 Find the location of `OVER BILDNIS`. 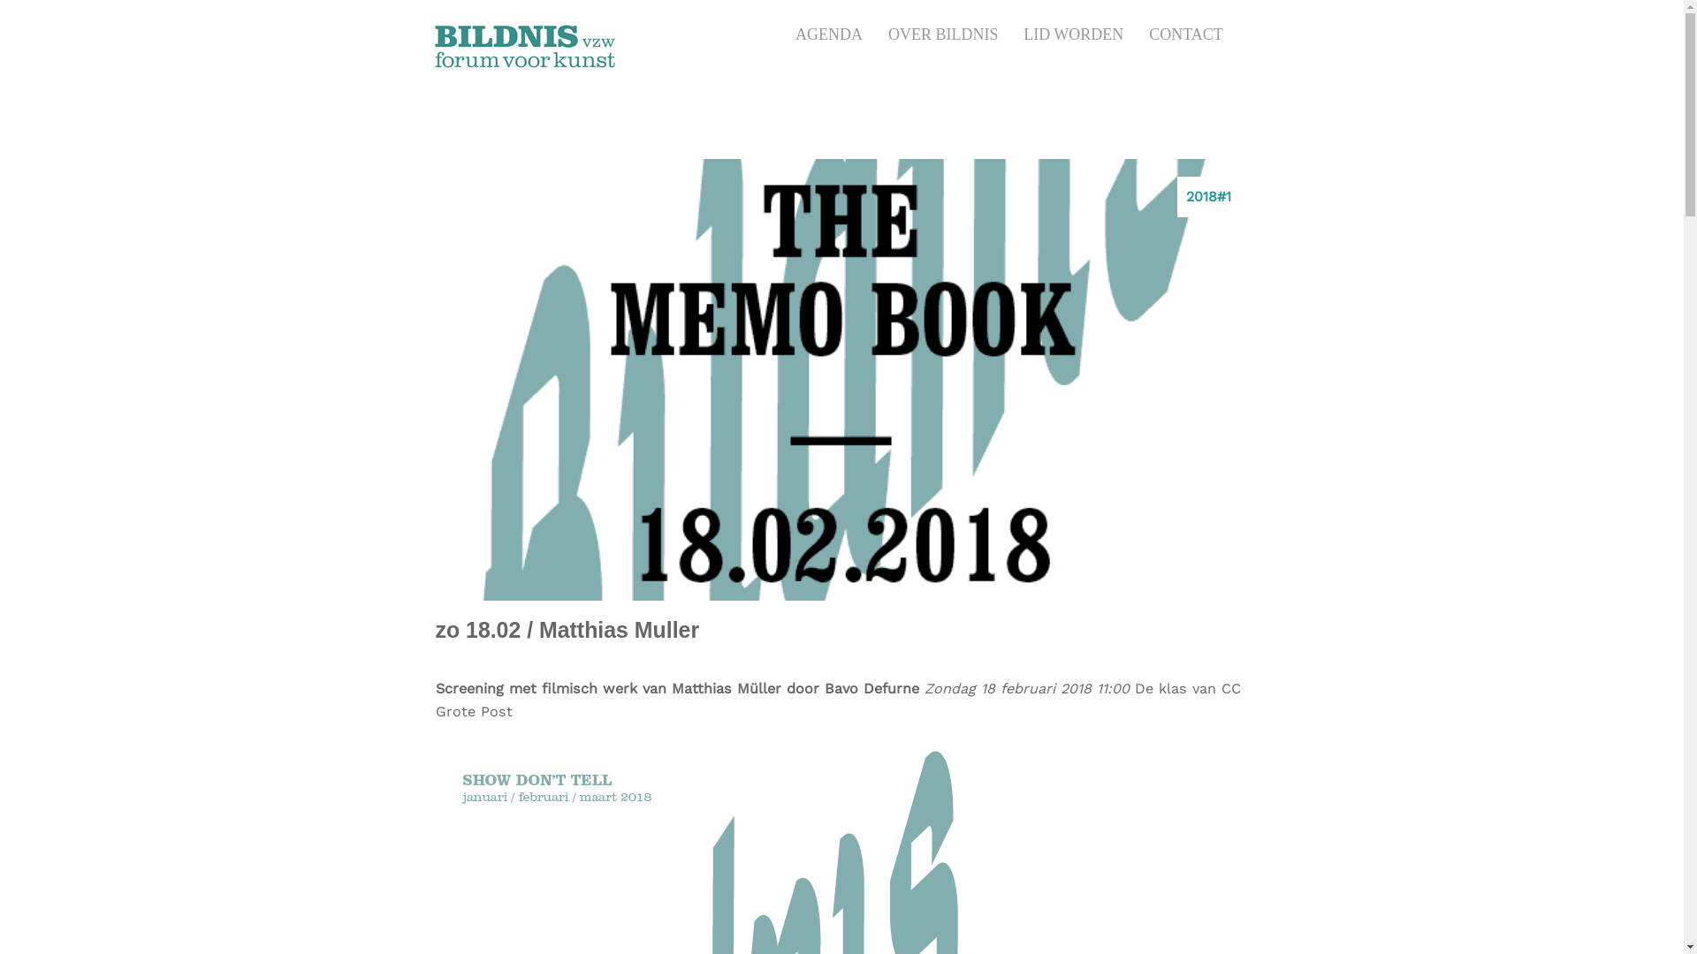

OVER BILDNIS is located at coordinates (944, 34).